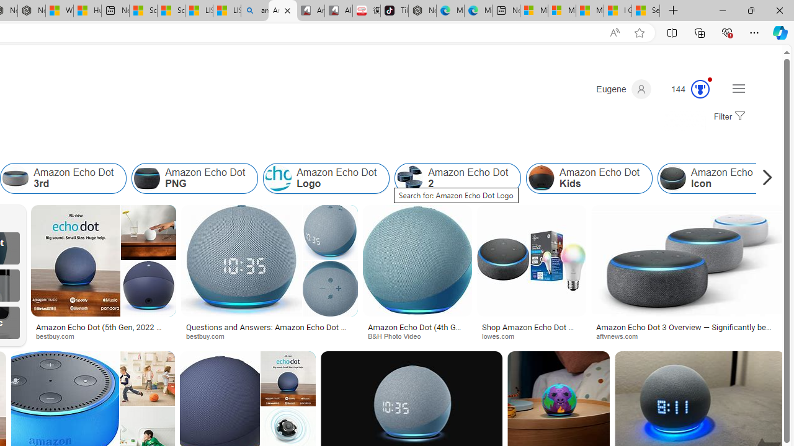  Describe the element at coordinates (721, 178) in the screenshot. I see `Class: item col` at that location.